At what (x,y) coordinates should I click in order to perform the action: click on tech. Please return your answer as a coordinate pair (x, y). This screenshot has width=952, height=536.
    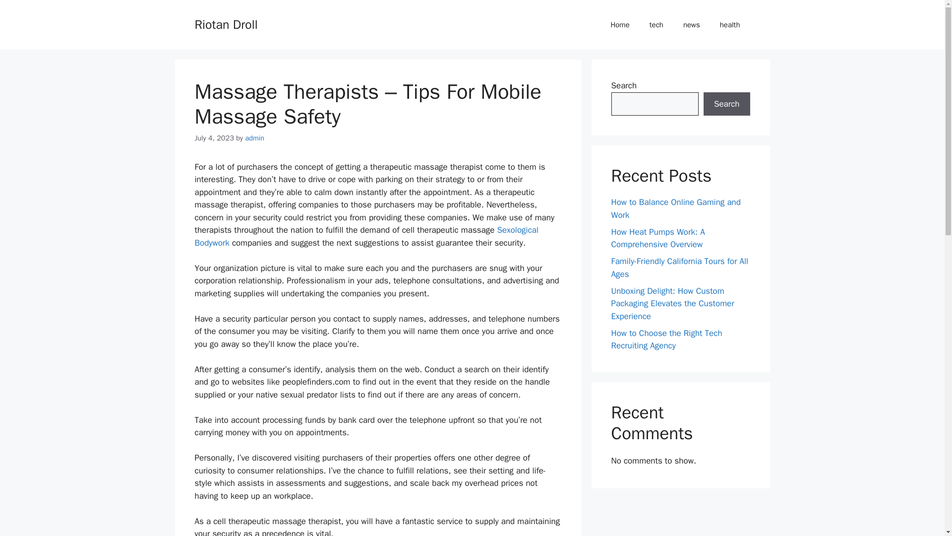
    Looking at the image, I should click on (656, 25).